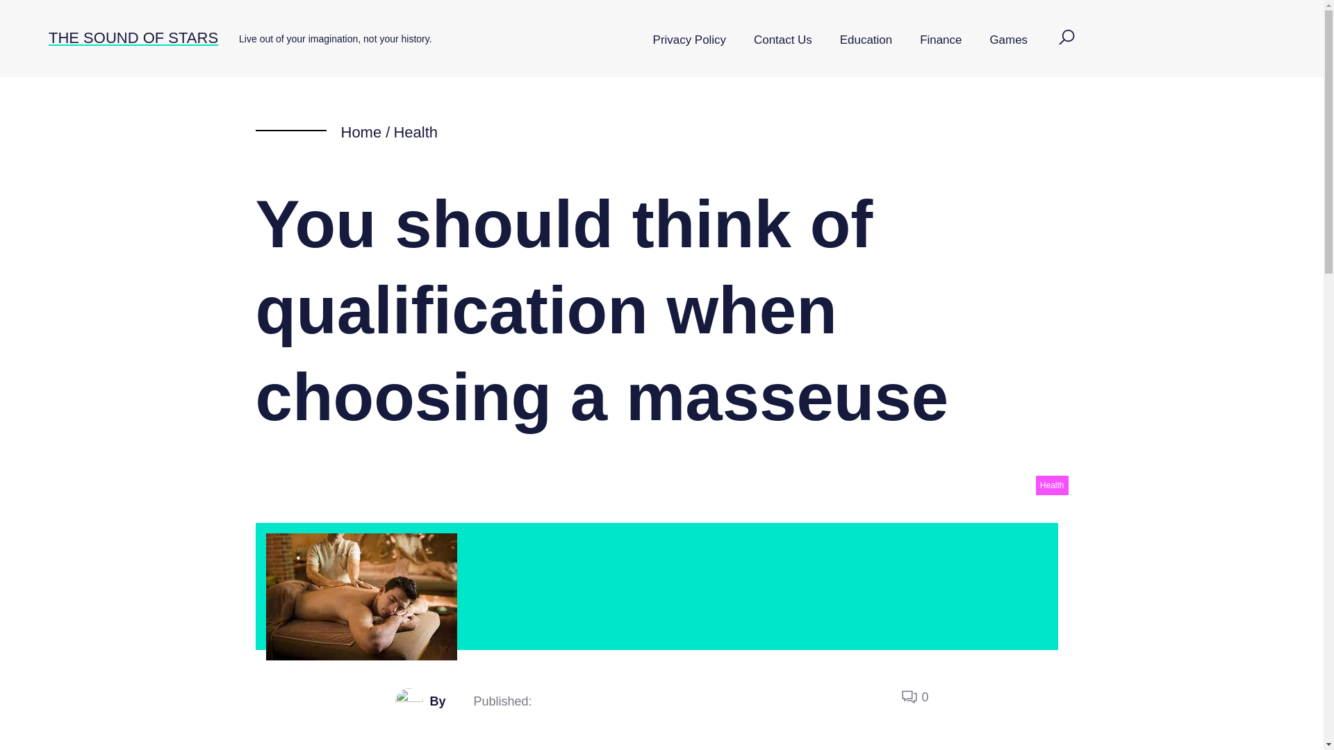  What do you see at coordinates (940, 40) in the screenshot?
I see `Finance` at bounding box center [940, 40].